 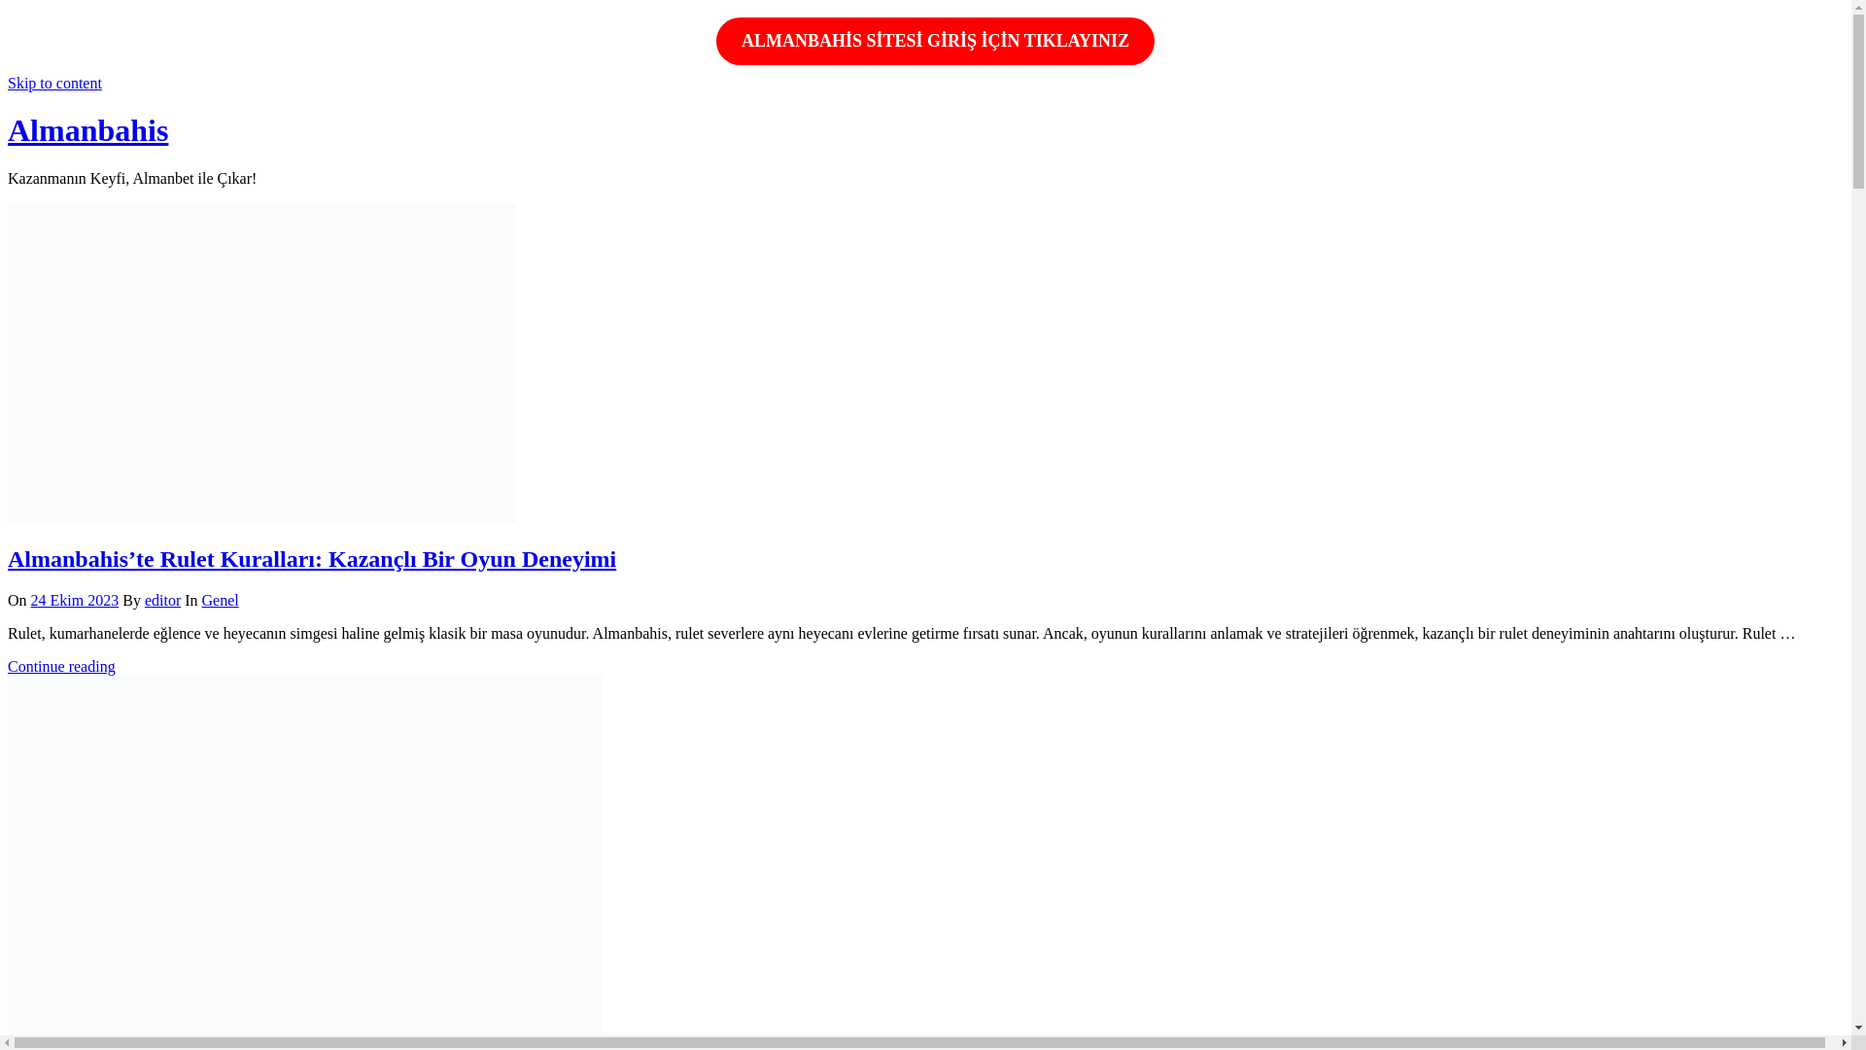 I want to click on Genel, so click(x=220, y=601).